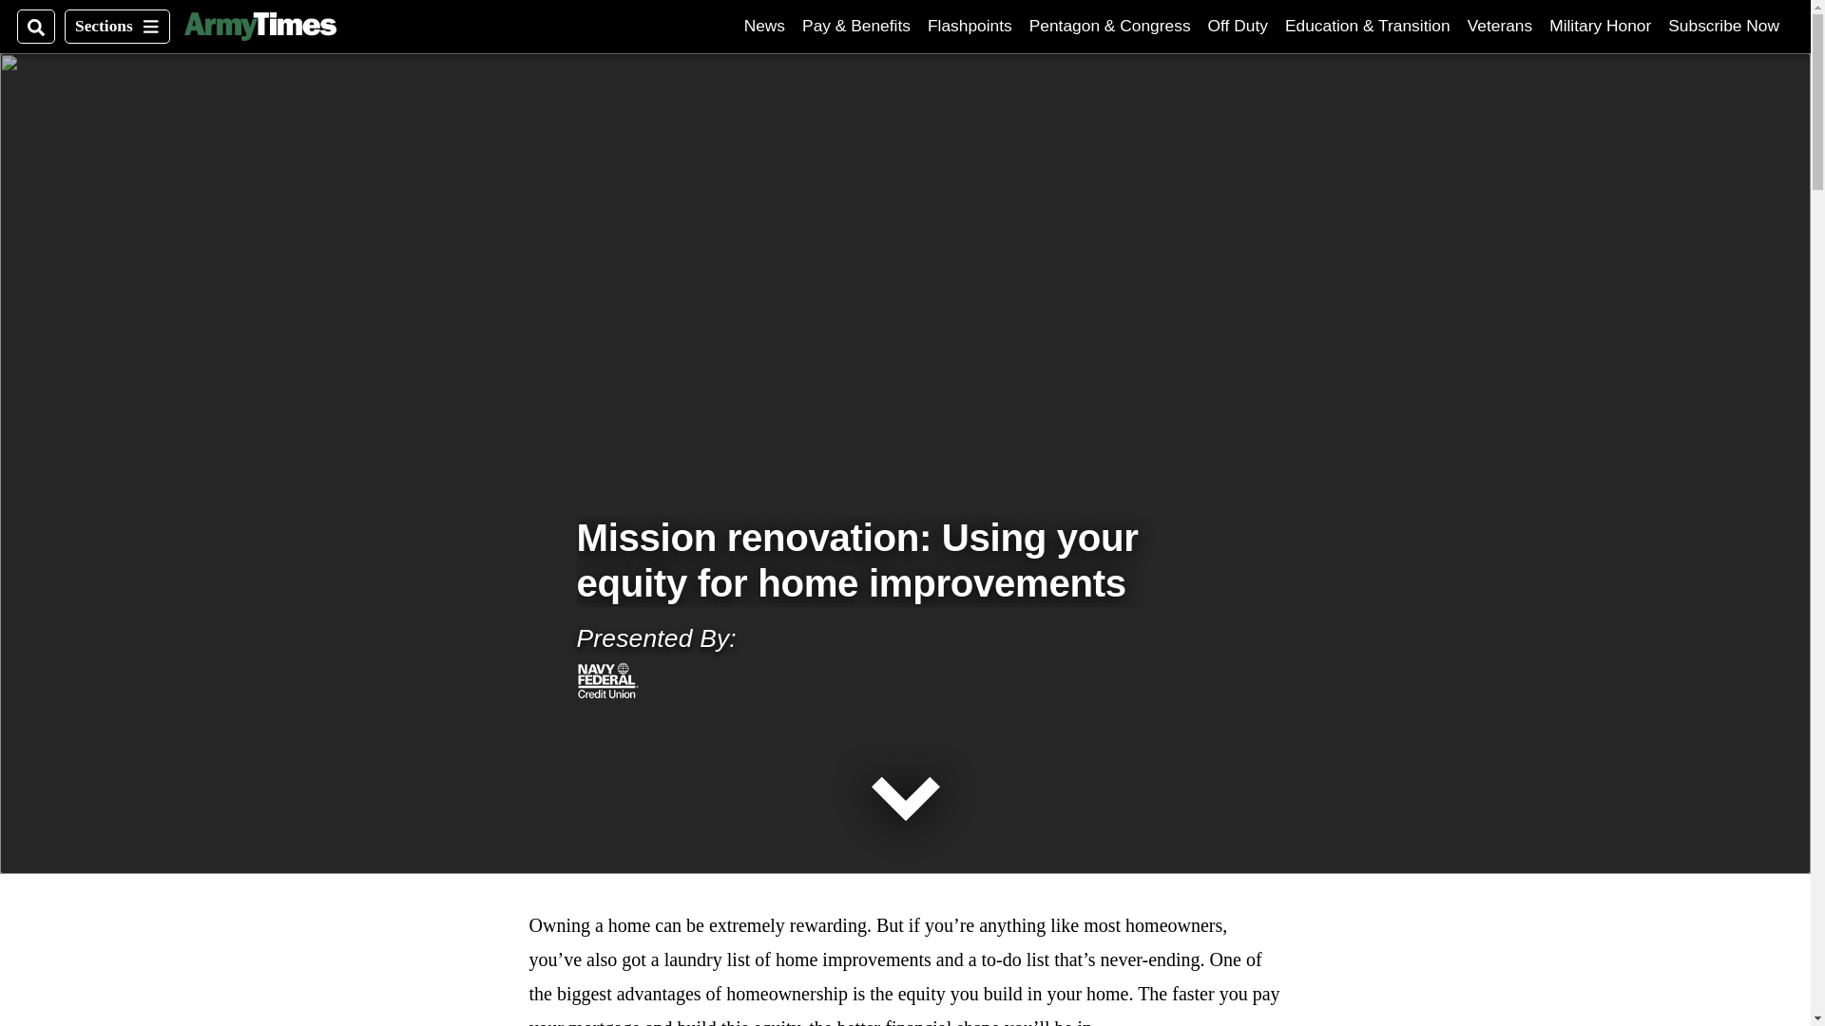 The width and height of the screenshot is (1825, 1026). I want to click on Army Times Logo, so click(1238, 26).